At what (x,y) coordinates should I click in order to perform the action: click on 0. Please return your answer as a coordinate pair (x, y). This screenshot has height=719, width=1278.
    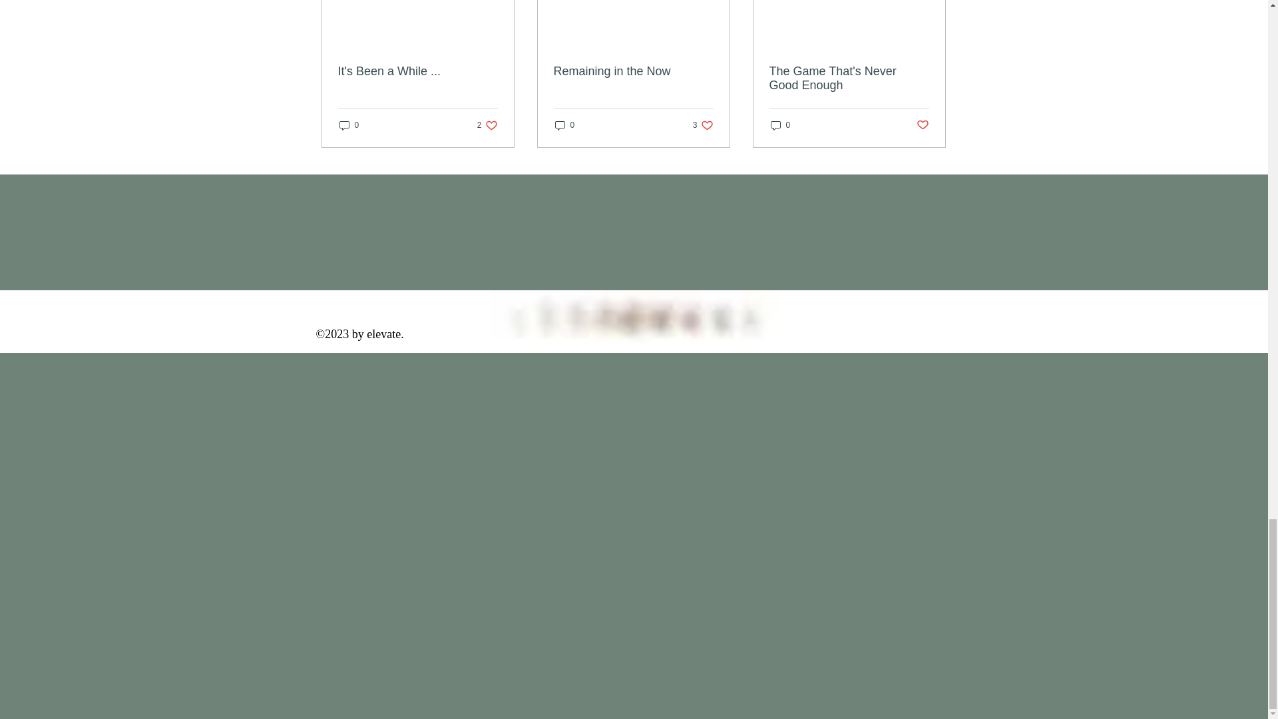
    Looking at the image, I should click on (780, 124).